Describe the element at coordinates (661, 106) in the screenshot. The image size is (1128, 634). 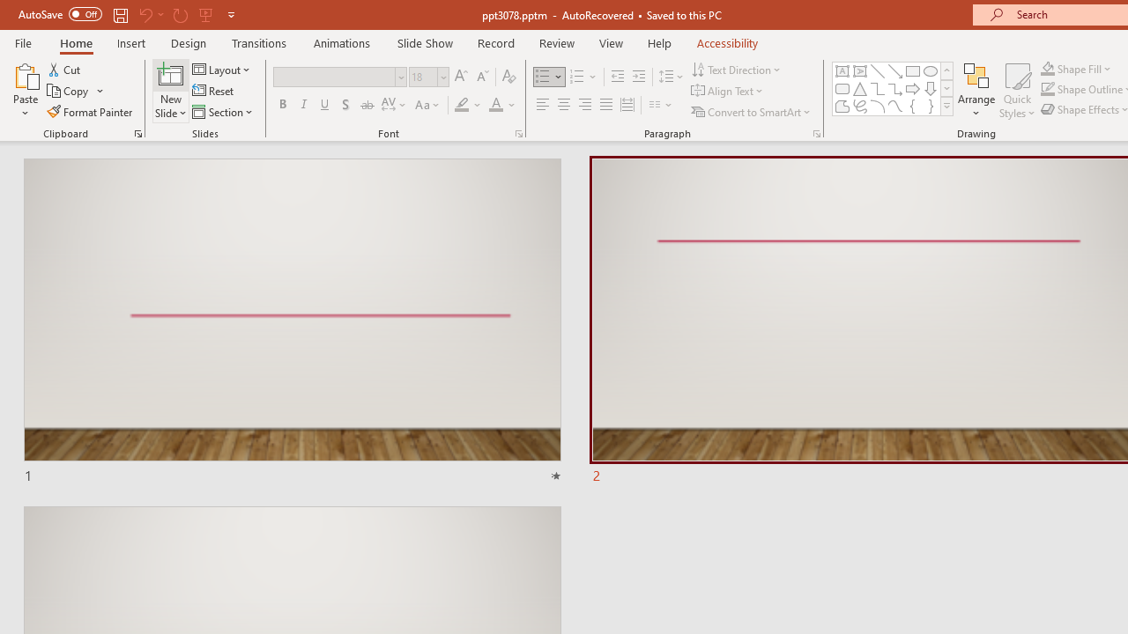
I see `Columns` at that location.